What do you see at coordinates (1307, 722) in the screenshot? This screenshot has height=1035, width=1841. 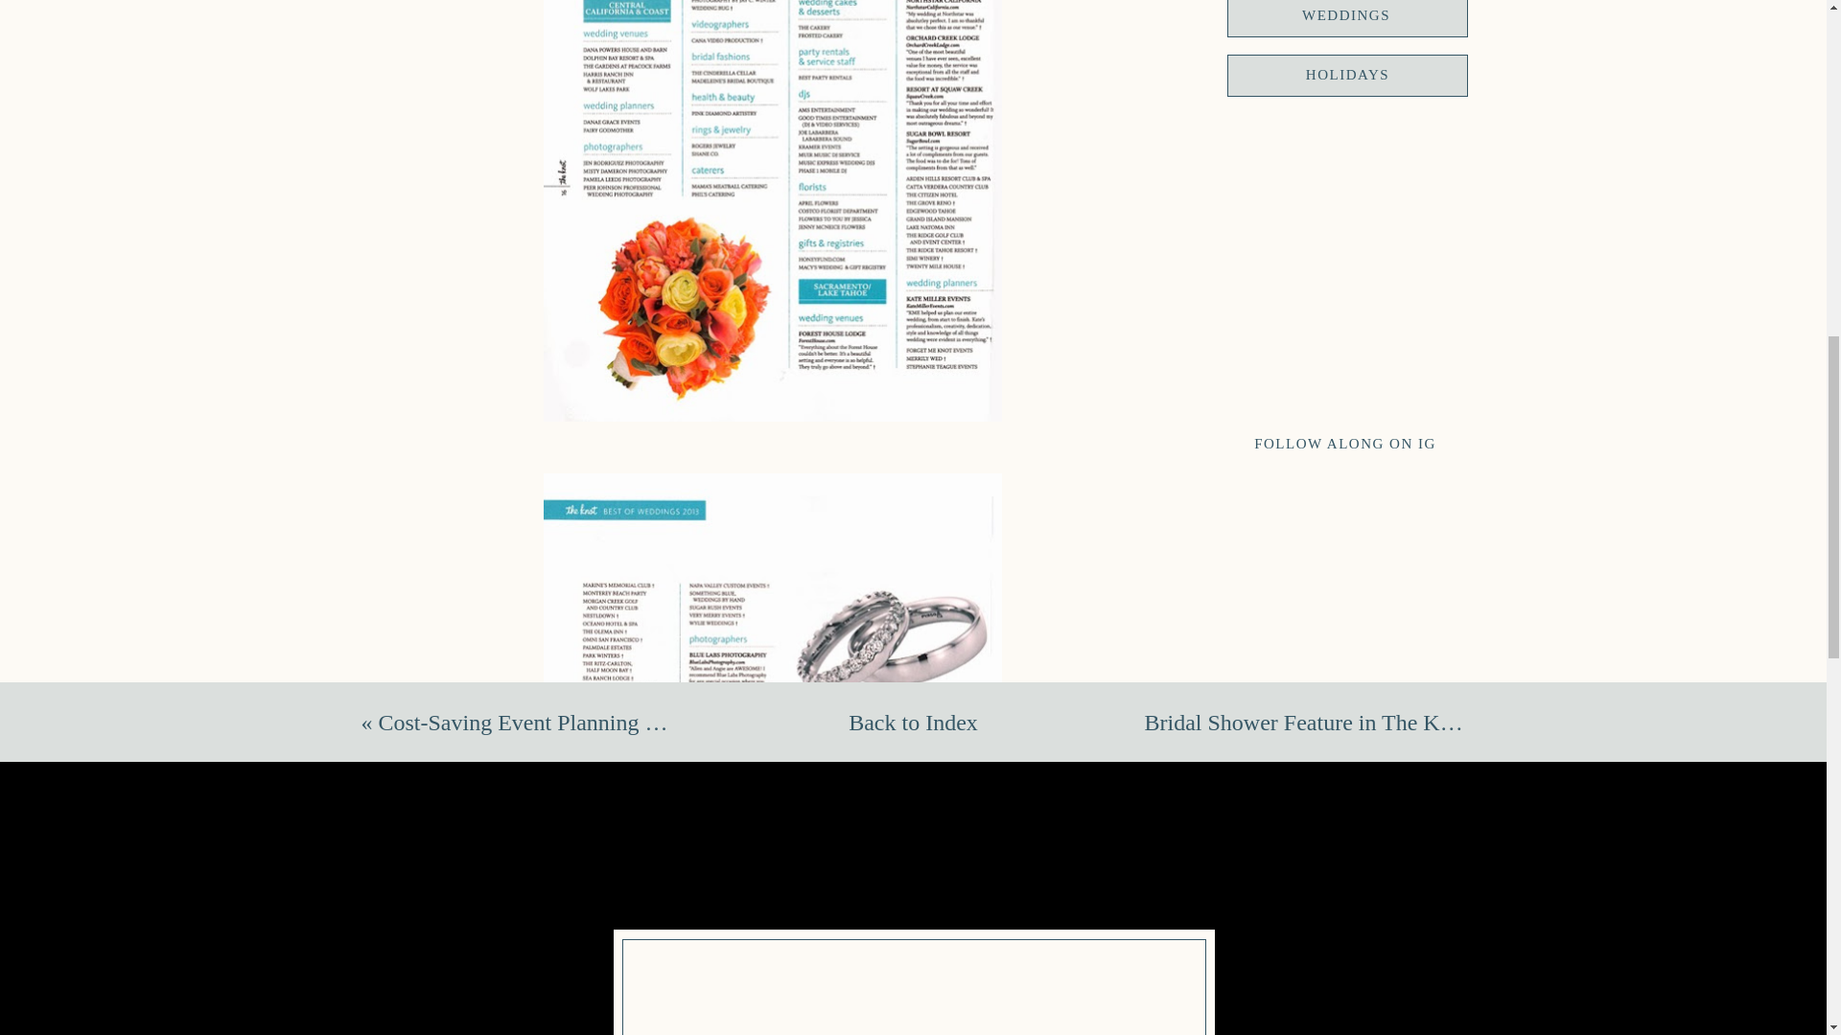 I see `Bridal Shower Feature in The Knot` at bounding box center [1307, 722].